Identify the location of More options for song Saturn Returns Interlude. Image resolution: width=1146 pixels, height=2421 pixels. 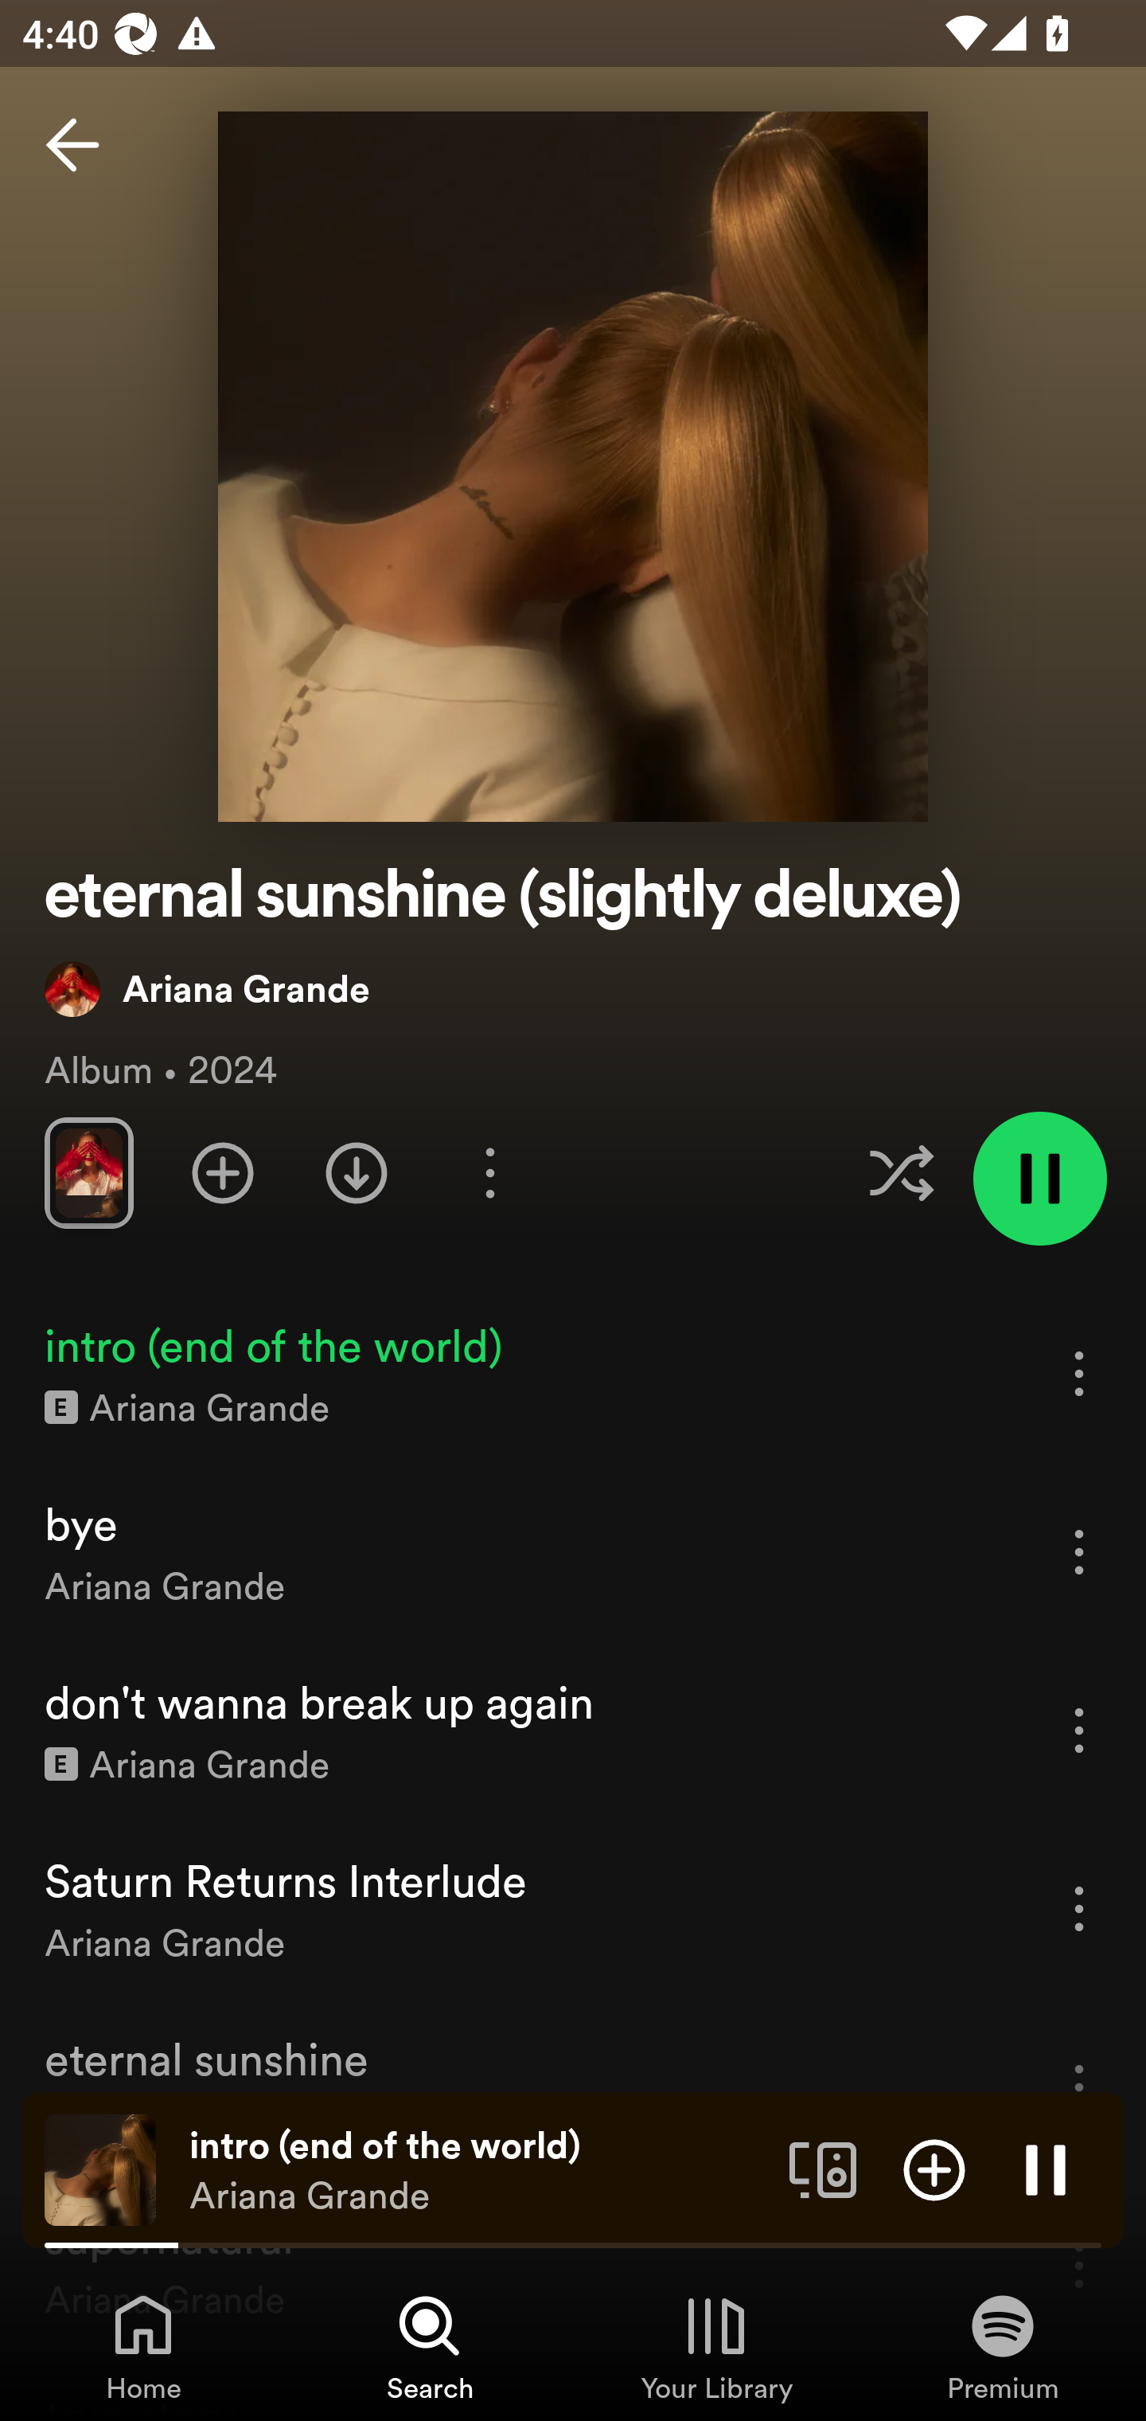
(1079, 1908).